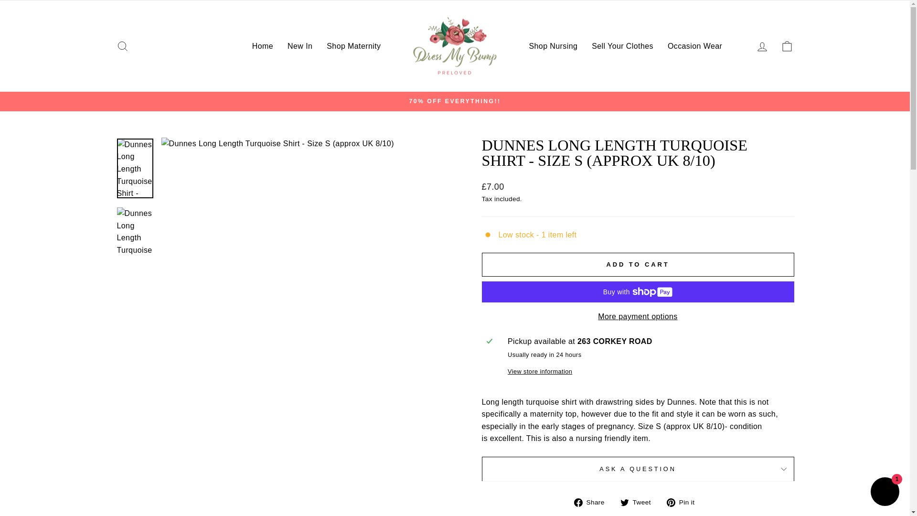 This screenshot has height=516, width=917. I want to click on Home, so click(263, 46).